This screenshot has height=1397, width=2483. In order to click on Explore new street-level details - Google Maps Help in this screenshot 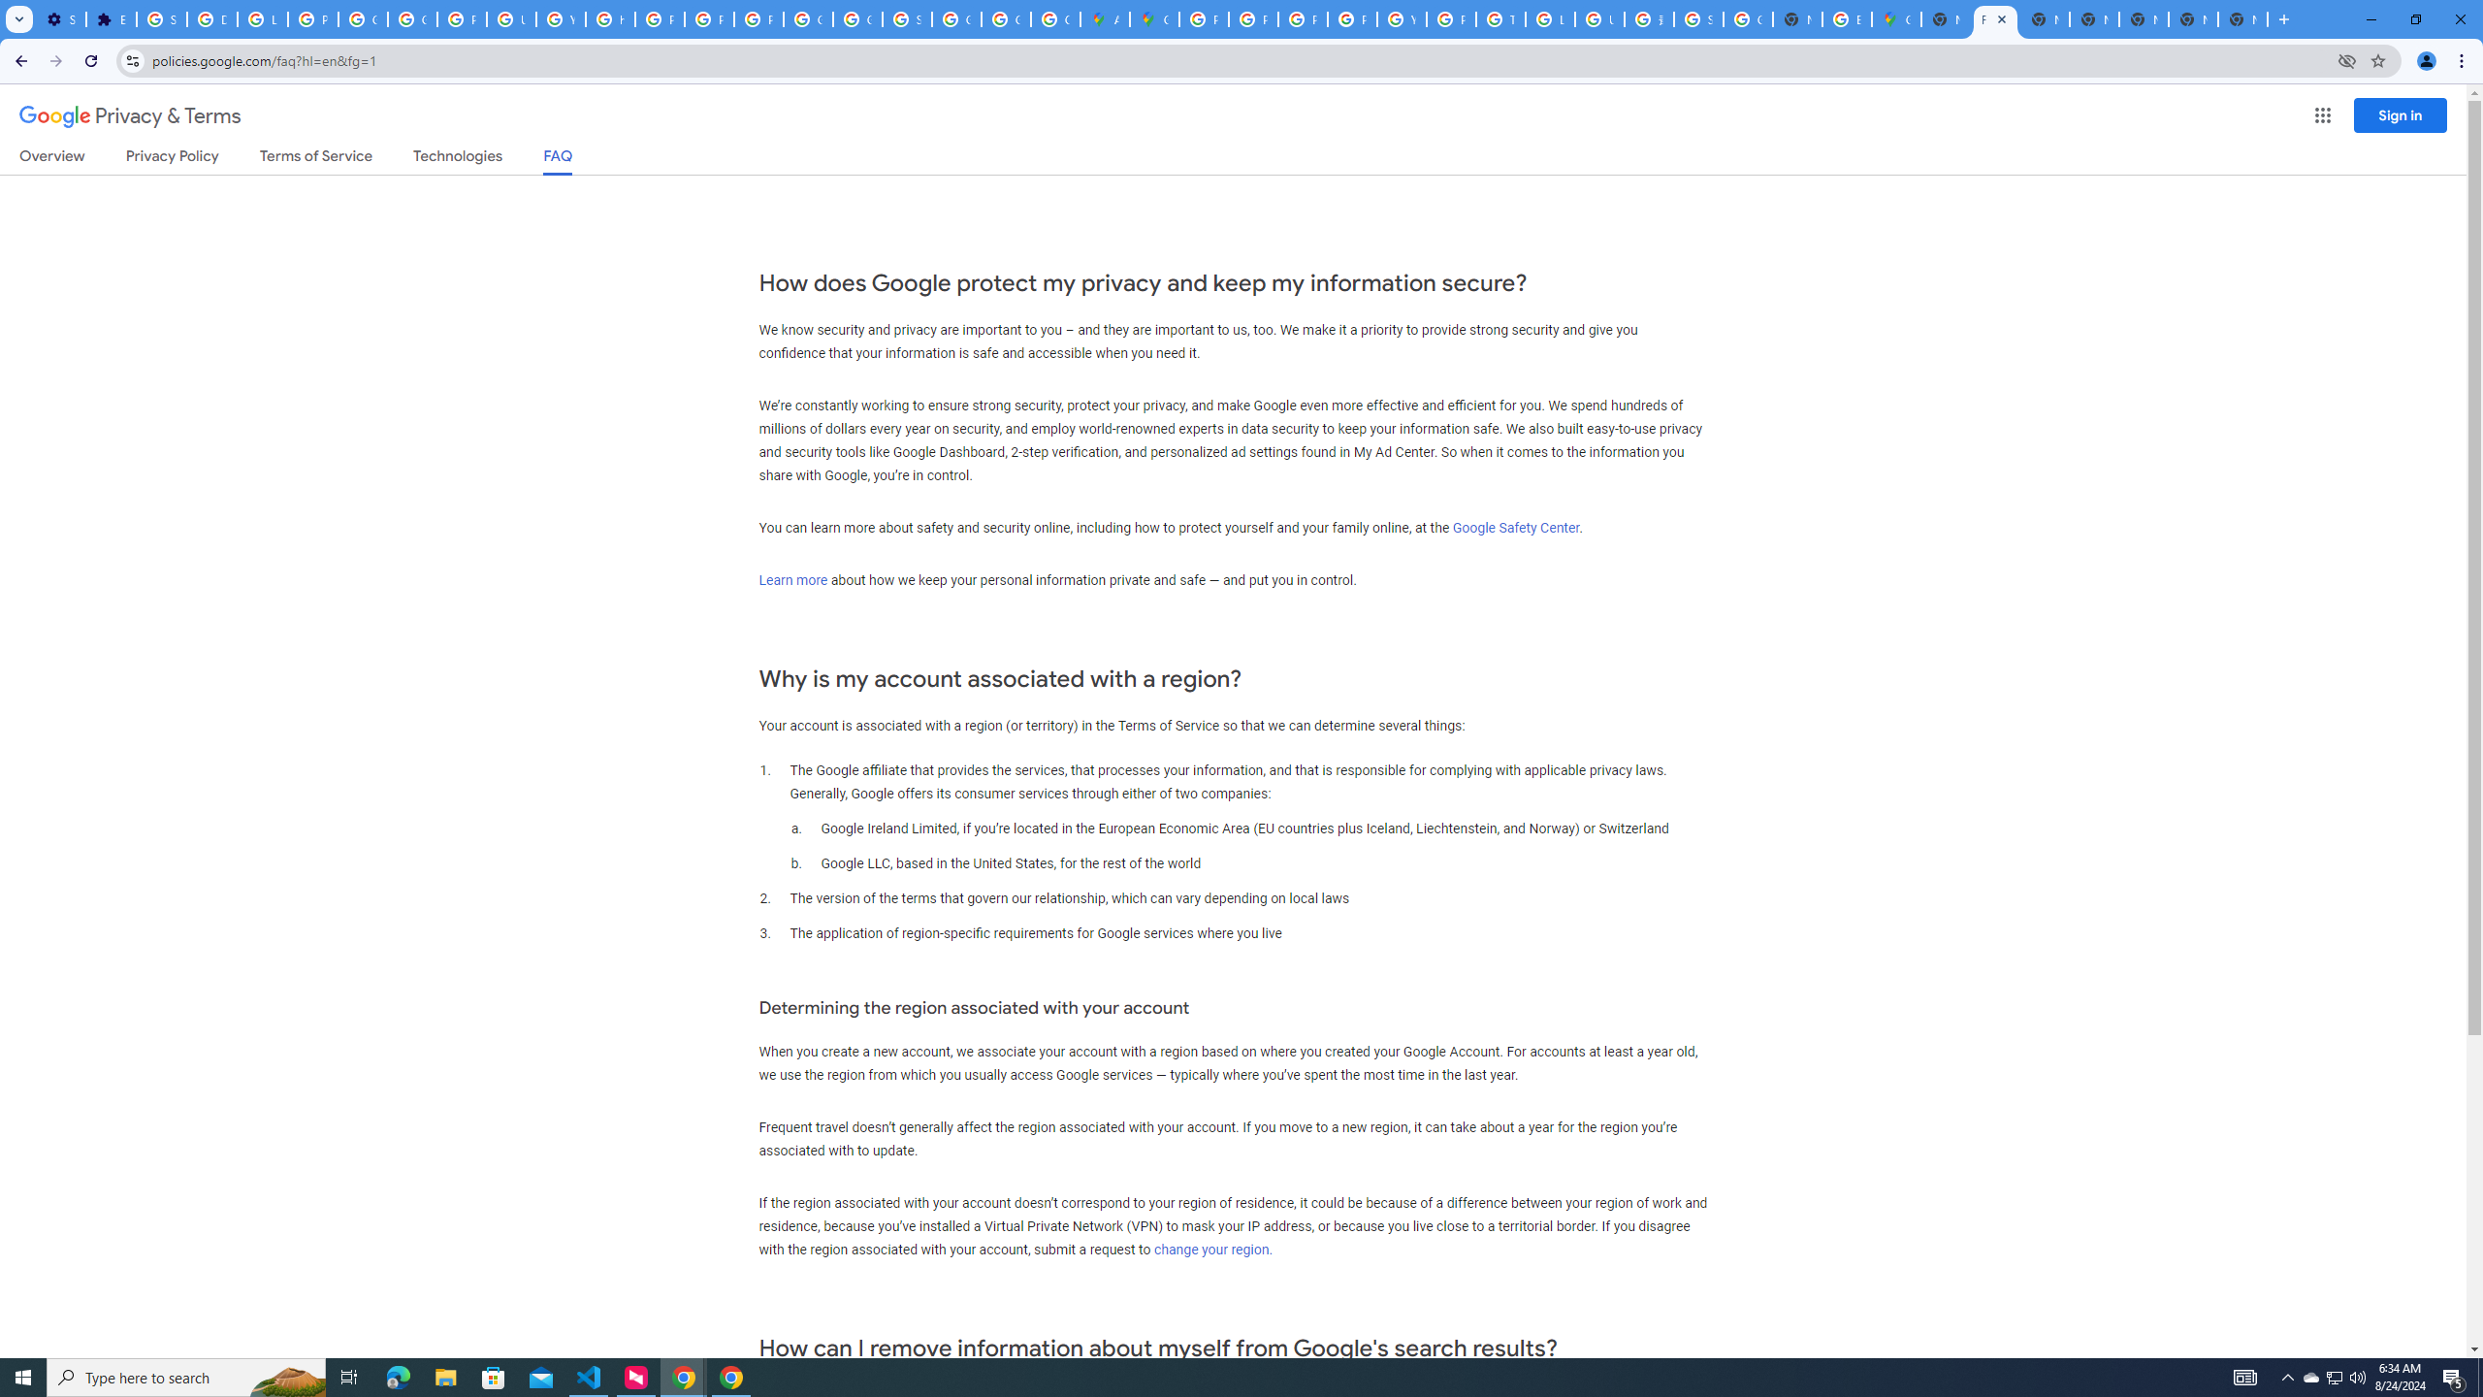, I will do `click(1845, 19)`.